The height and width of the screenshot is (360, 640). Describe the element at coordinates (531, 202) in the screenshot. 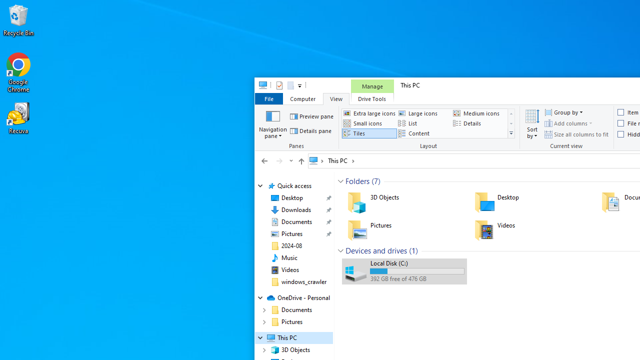

I see `Desktop` at that location.